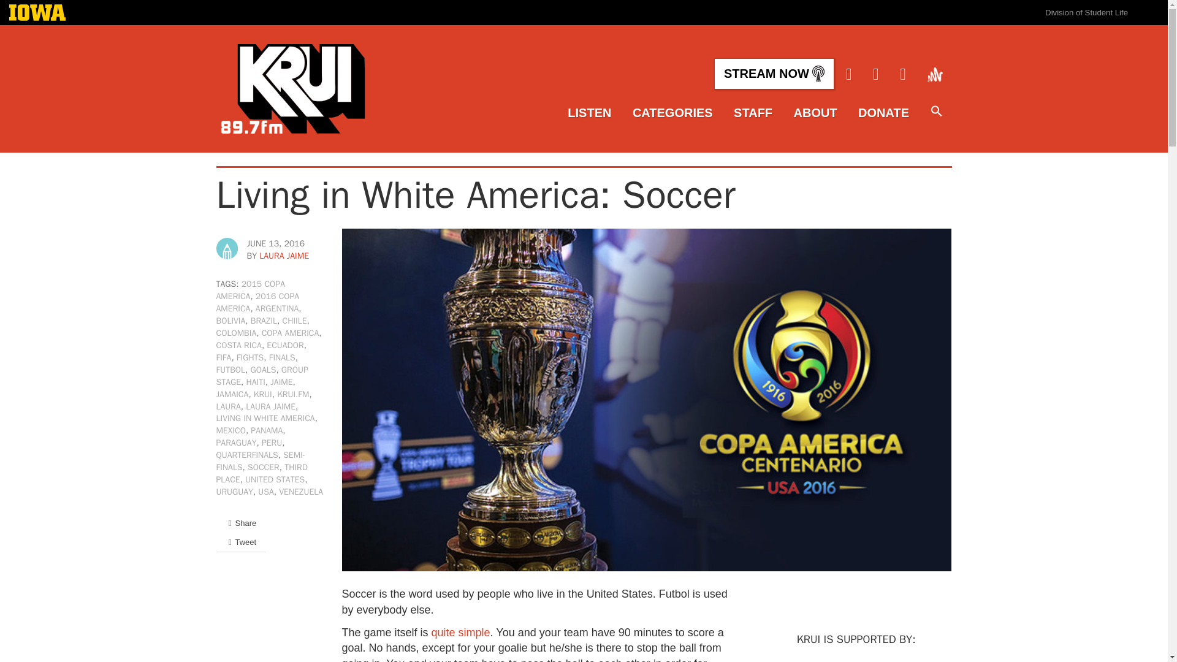  What do you see at coordinates (240, 542) in the screenshot?
I see `Share on Twitter` at bounding box center [240, 542].